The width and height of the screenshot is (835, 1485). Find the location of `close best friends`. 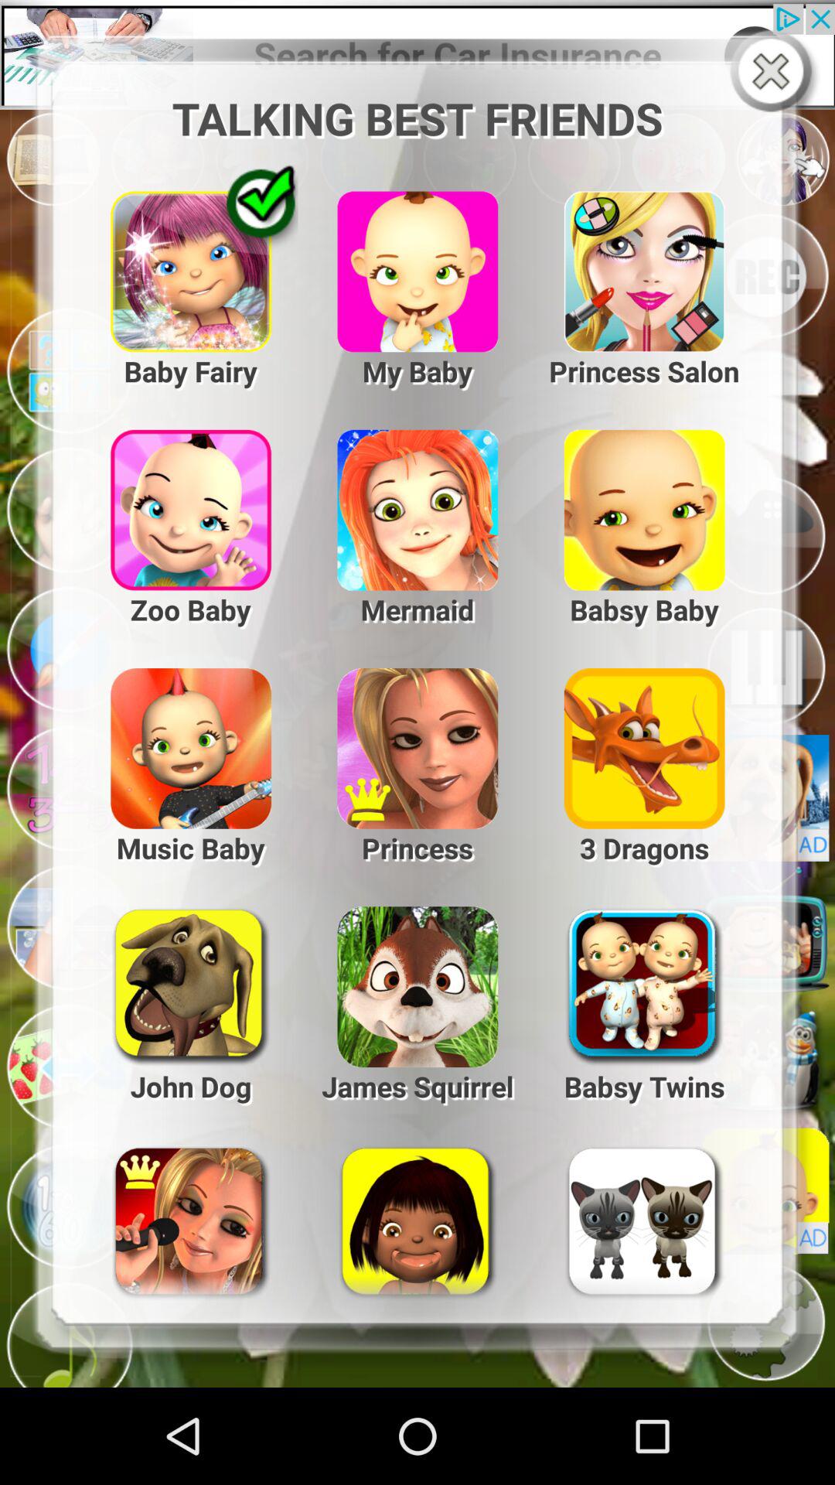

close best friends is located at coordinates (775, 73).